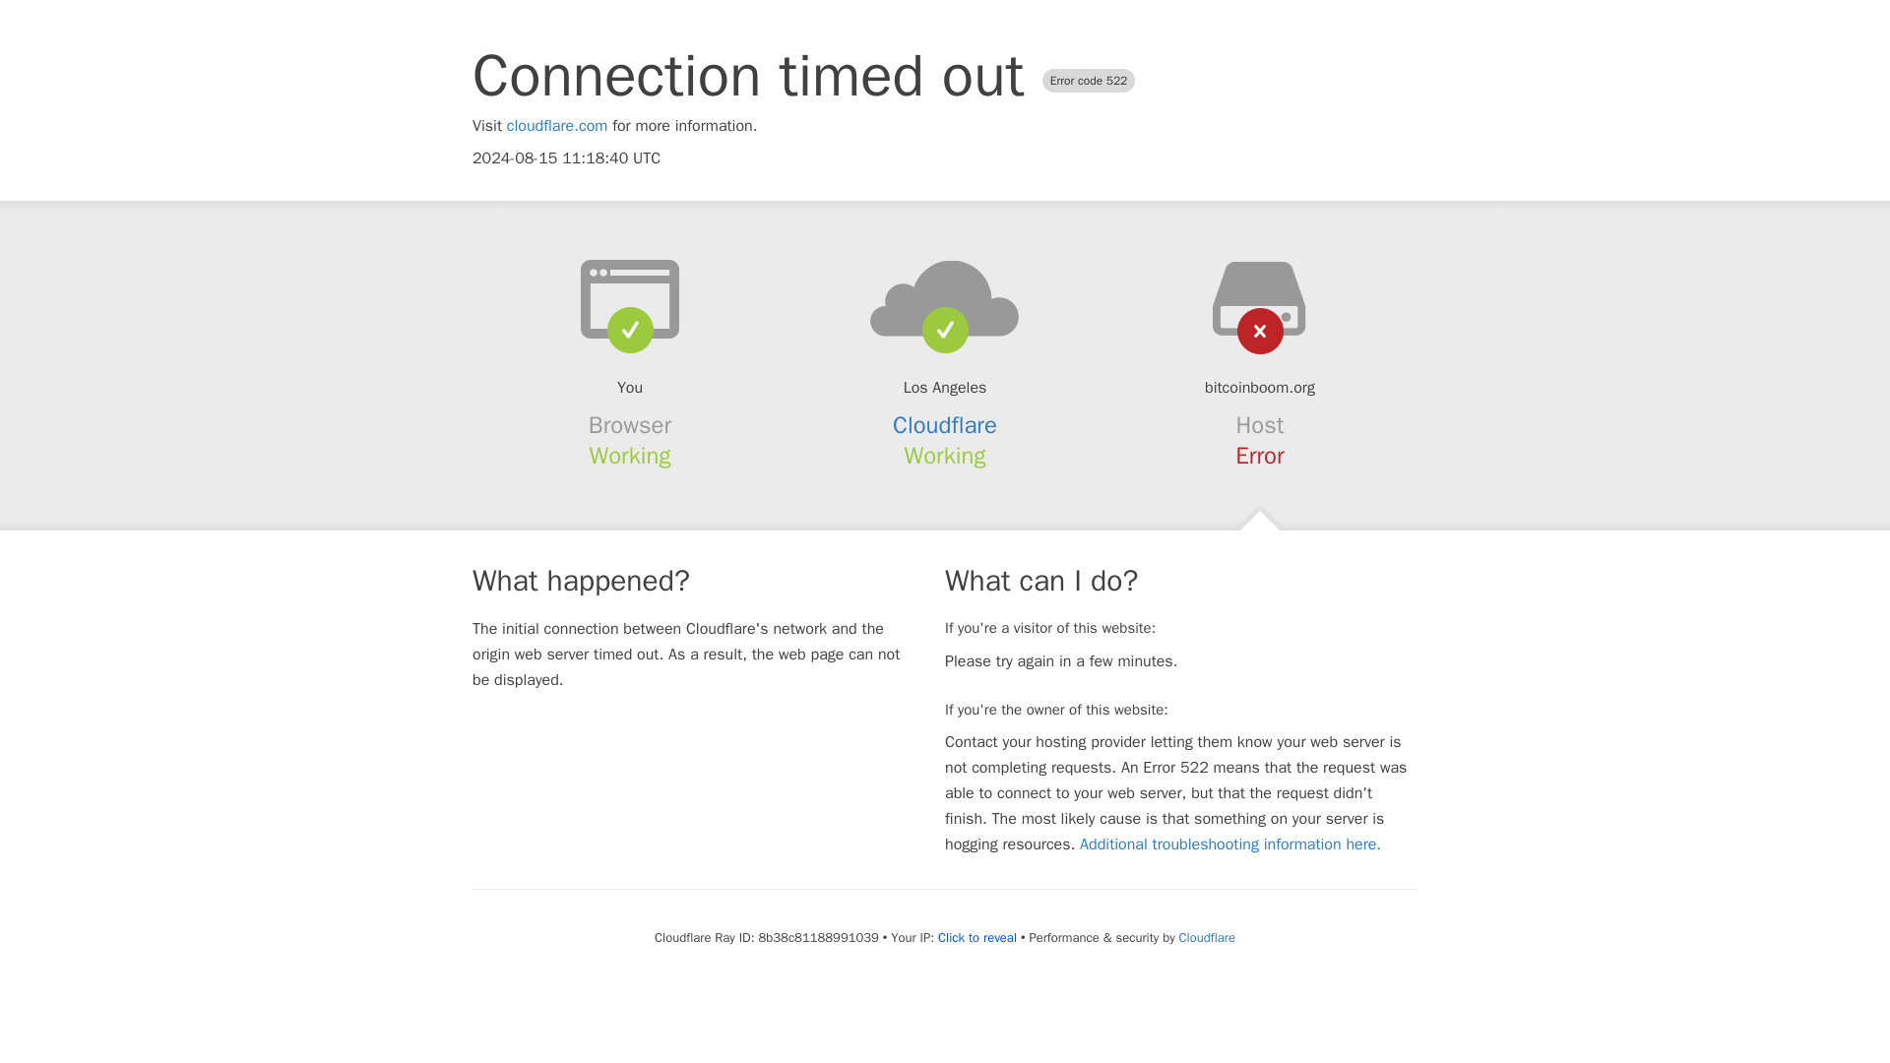 This screenshot has width=1890, height=1063. What do you see at coordinates (945, 425) in the screenshot?
I see `Cloudflare` at bounding box center [945, 425].